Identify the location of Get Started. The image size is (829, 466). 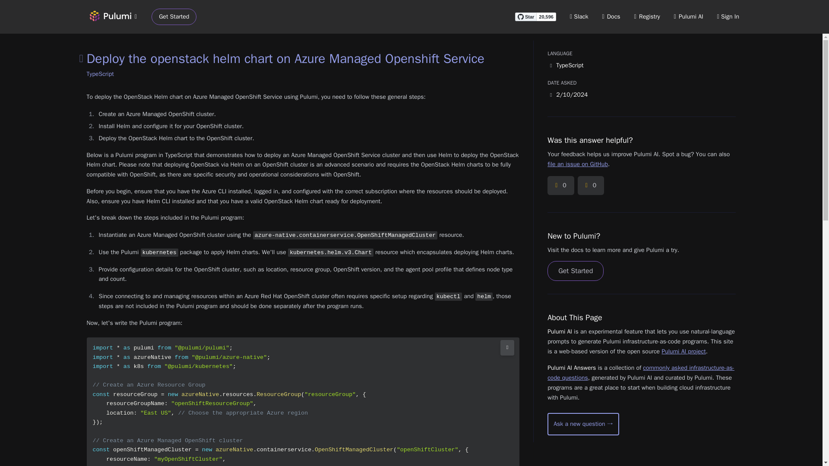
(575, 271).